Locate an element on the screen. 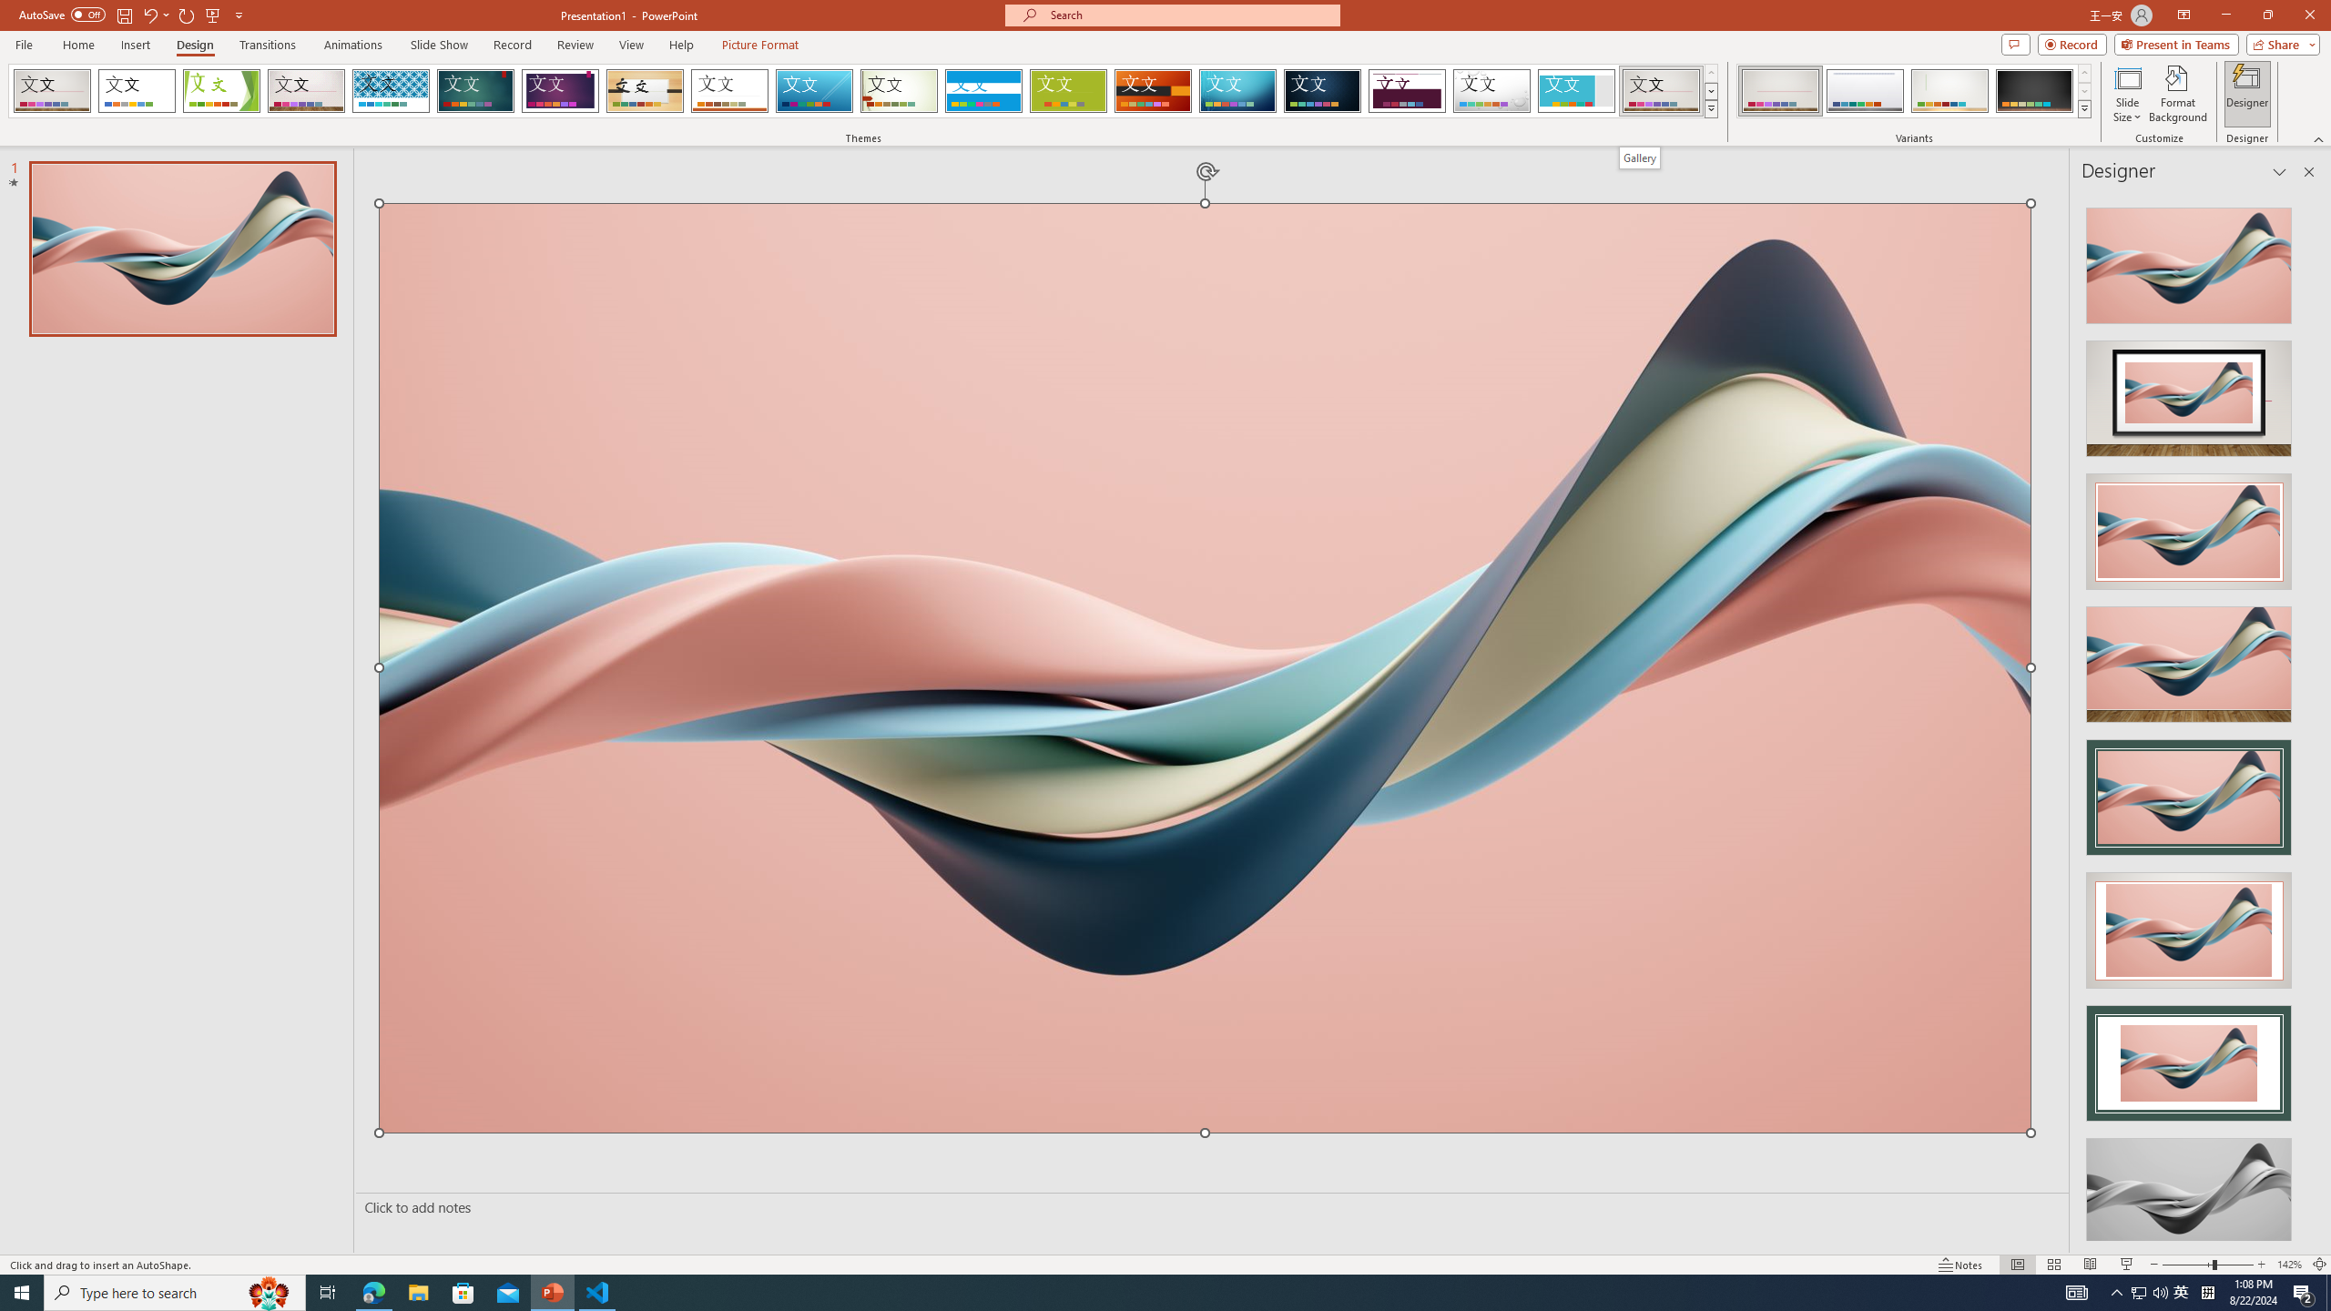 The image size is (2331, 1311). Berlin is located at coordinates (1154, 91).